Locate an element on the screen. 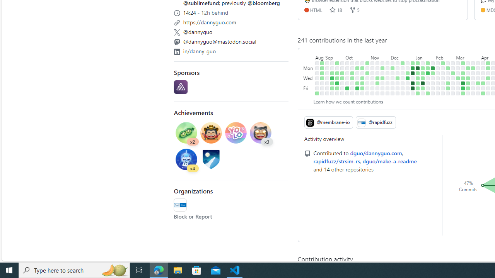 The height and width of the screenshot is (278, 495). Mastodon is located at coordinates (177, 42).